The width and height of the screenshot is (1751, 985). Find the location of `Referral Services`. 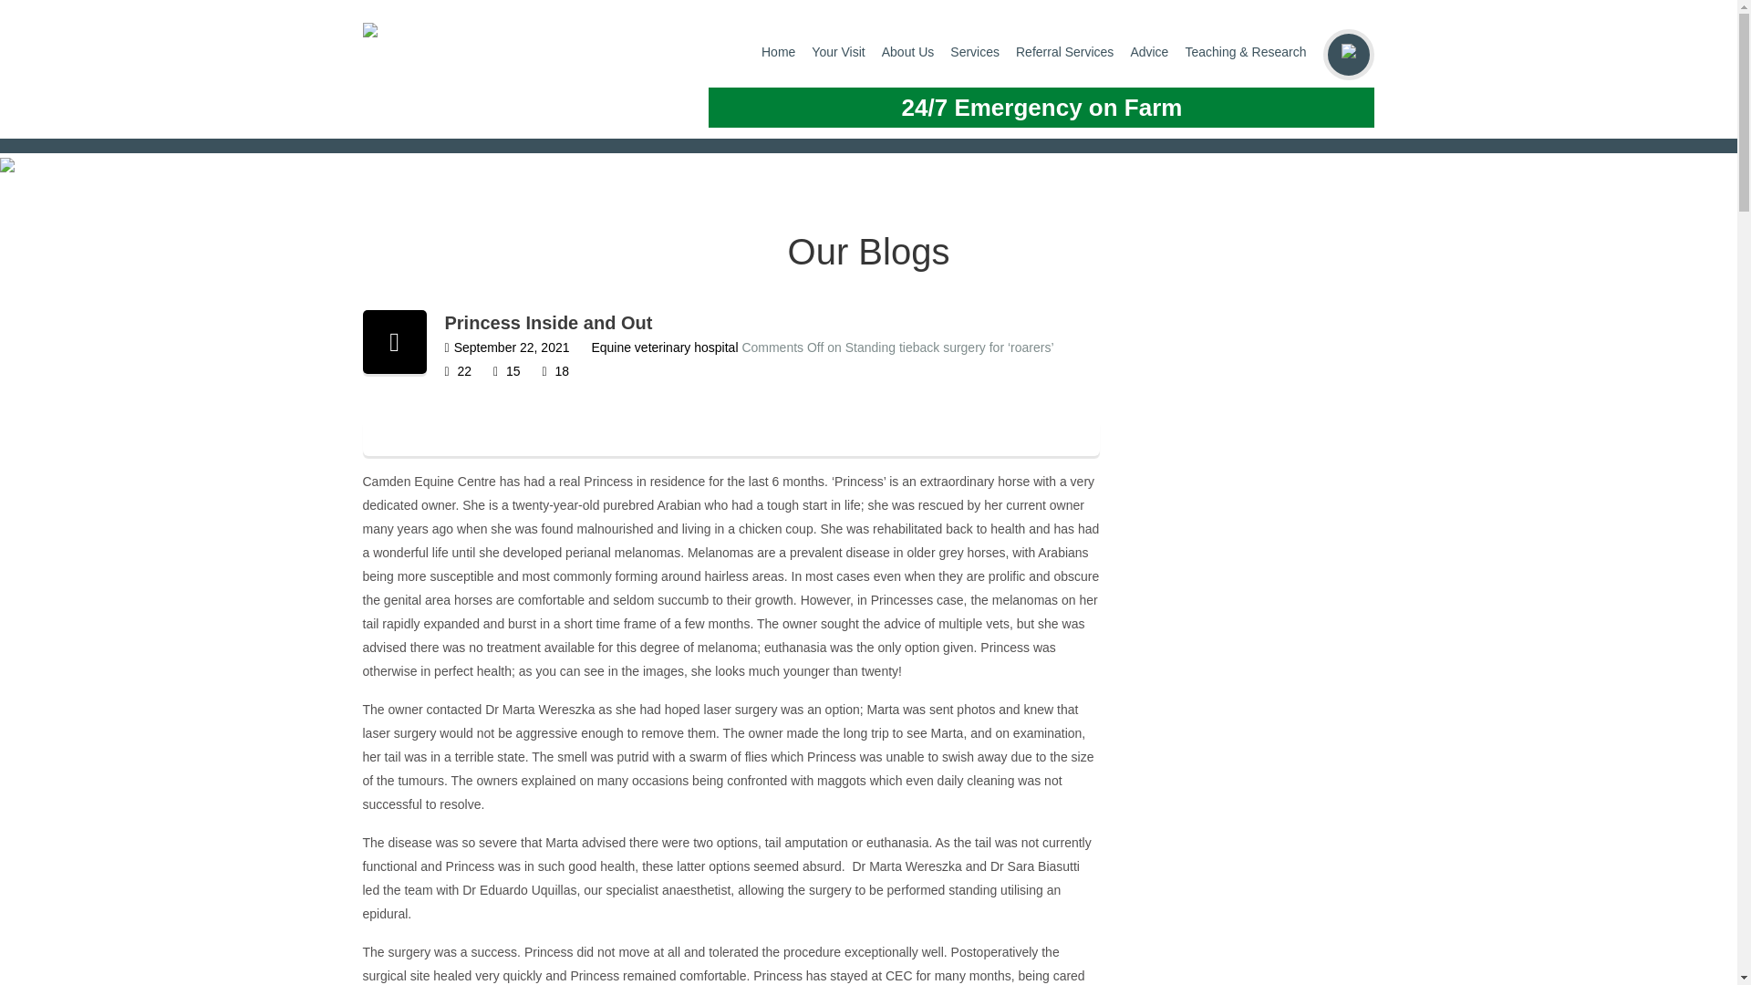

Referral Services is located at coordinates (1064, 51).